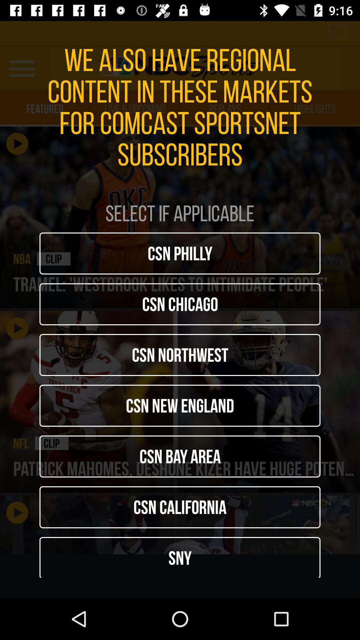 The image size is (360, 640). What do you see at coordinates (180, 406) in the screenshot?
I see `swipe until csn new england icon` at bounding box center [180, 406].